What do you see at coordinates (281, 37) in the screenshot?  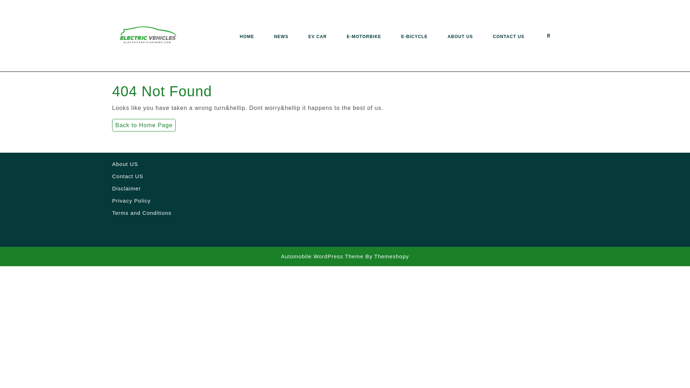 I see `NEWS` at bounding box center [281, 37].